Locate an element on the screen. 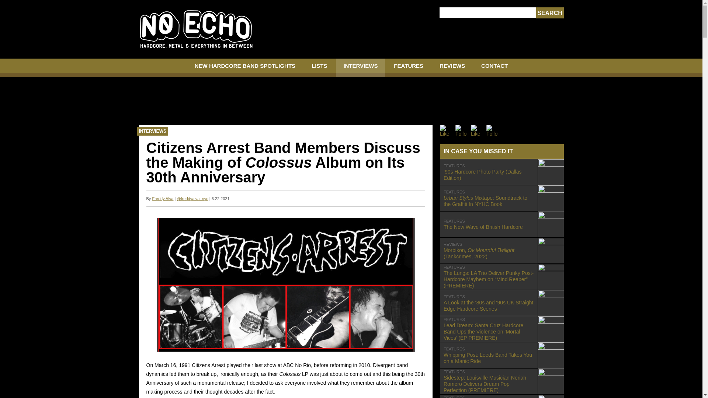  Search is located at coordinates (549, 13).